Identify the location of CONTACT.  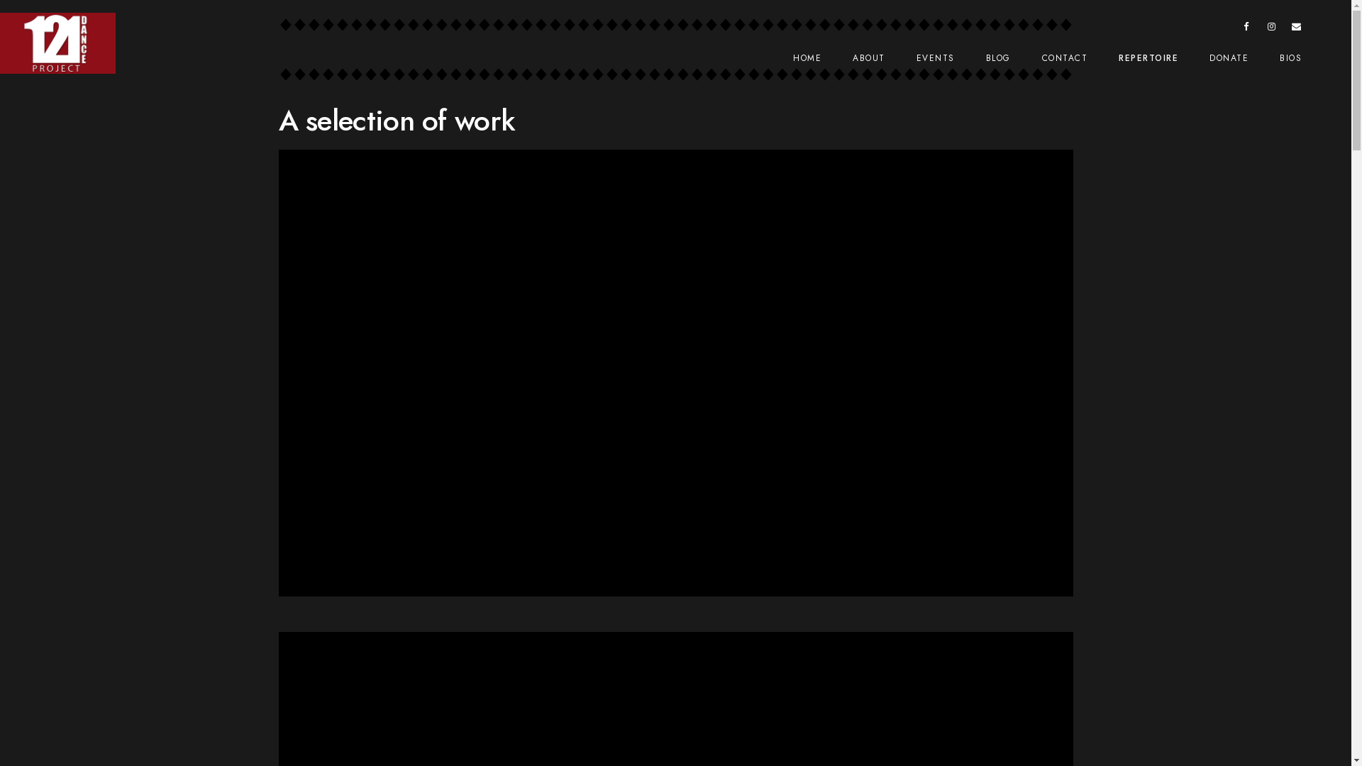
(1064, 58).